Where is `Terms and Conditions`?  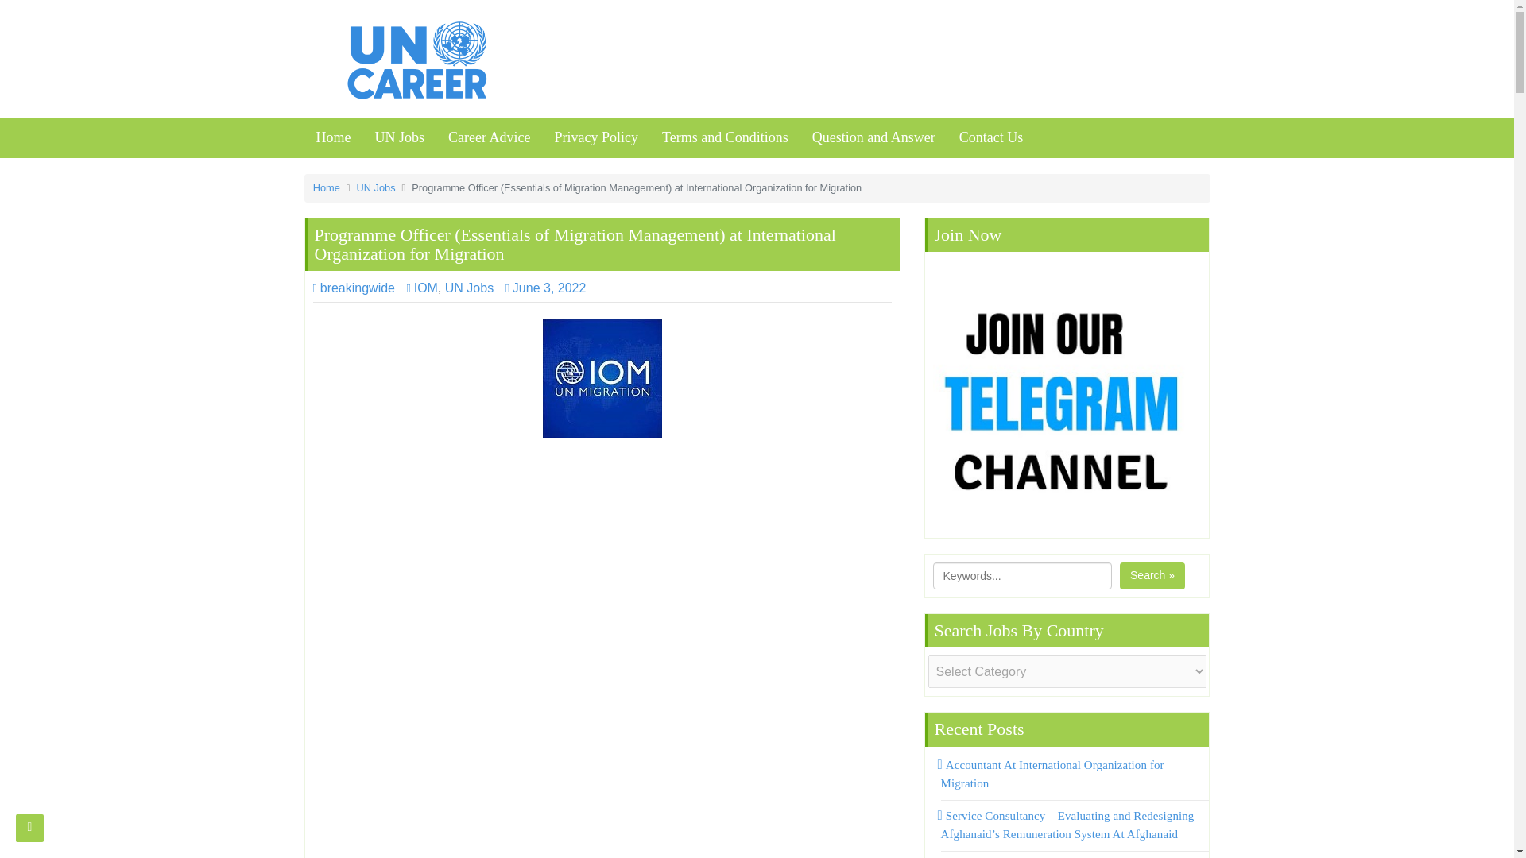
Terms and Conditions is located at coordinates (725, 137).